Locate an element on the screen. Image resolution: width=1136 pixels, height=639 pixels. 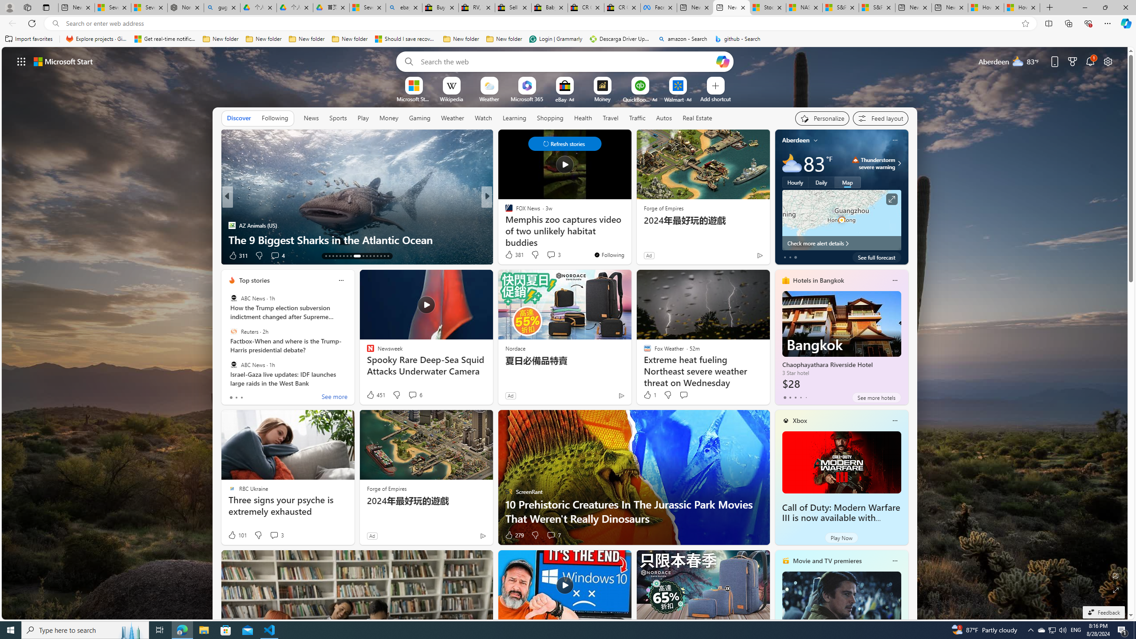
AutomationID: tab-18 is located at coordinates (343, 256).